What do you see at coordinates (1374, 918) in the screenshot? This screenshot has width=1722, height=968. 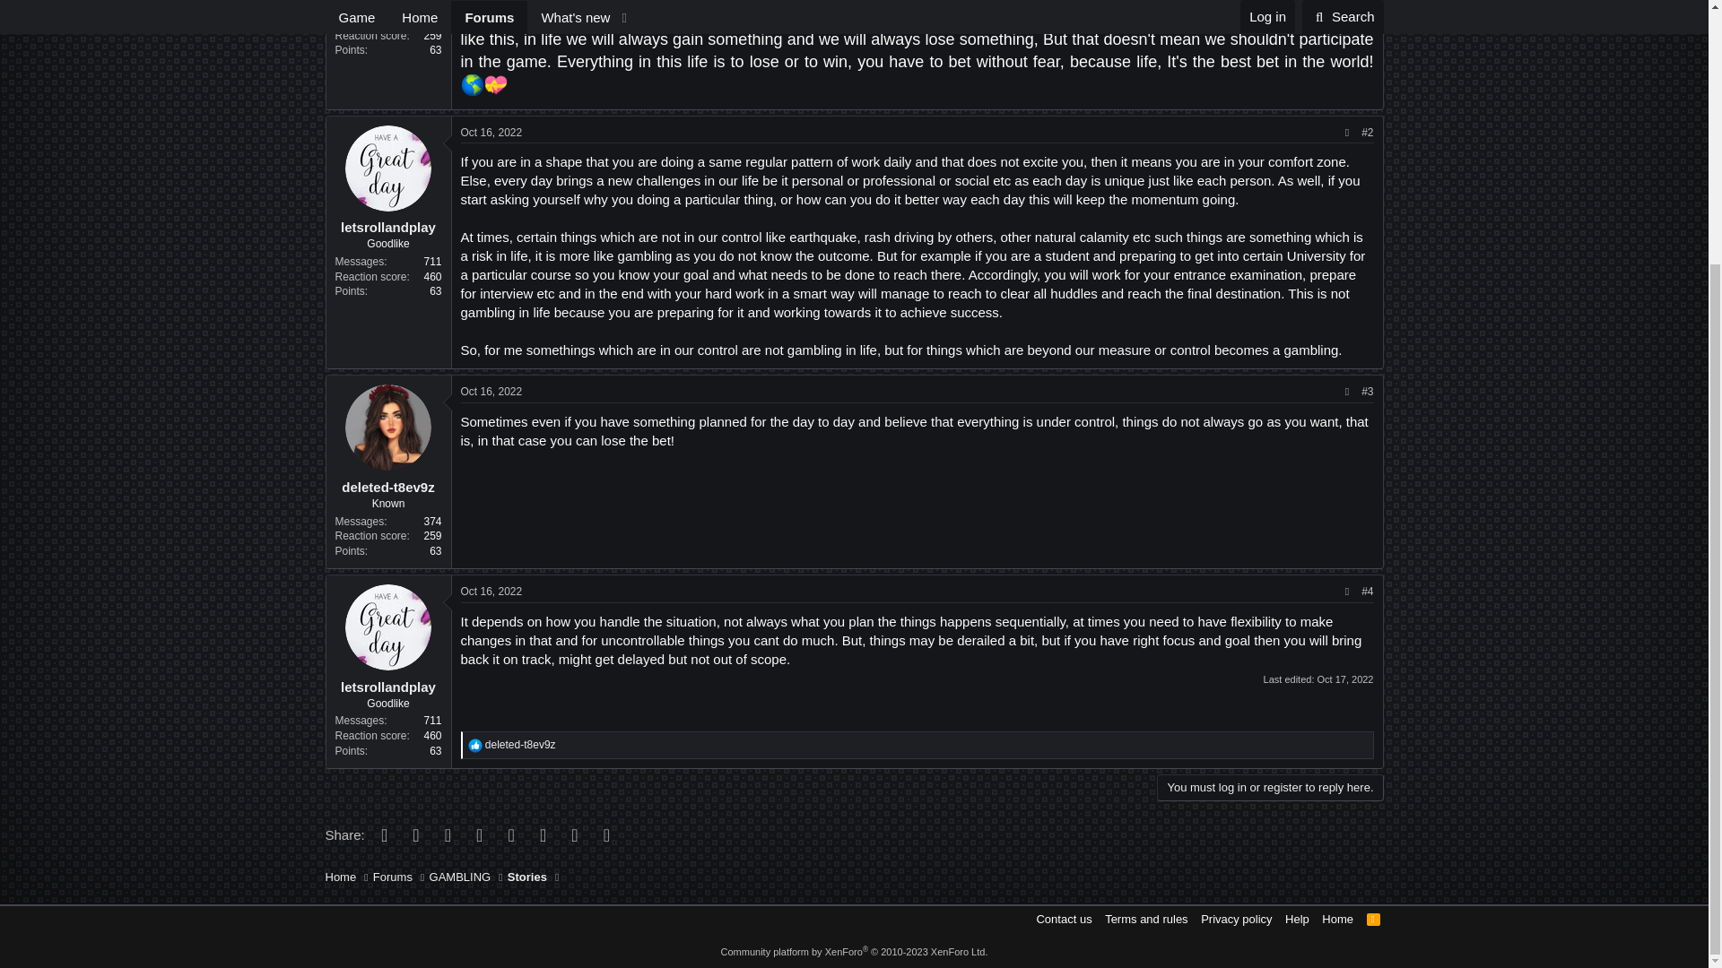 I see `RSS` at bounding box center [1374, 918].